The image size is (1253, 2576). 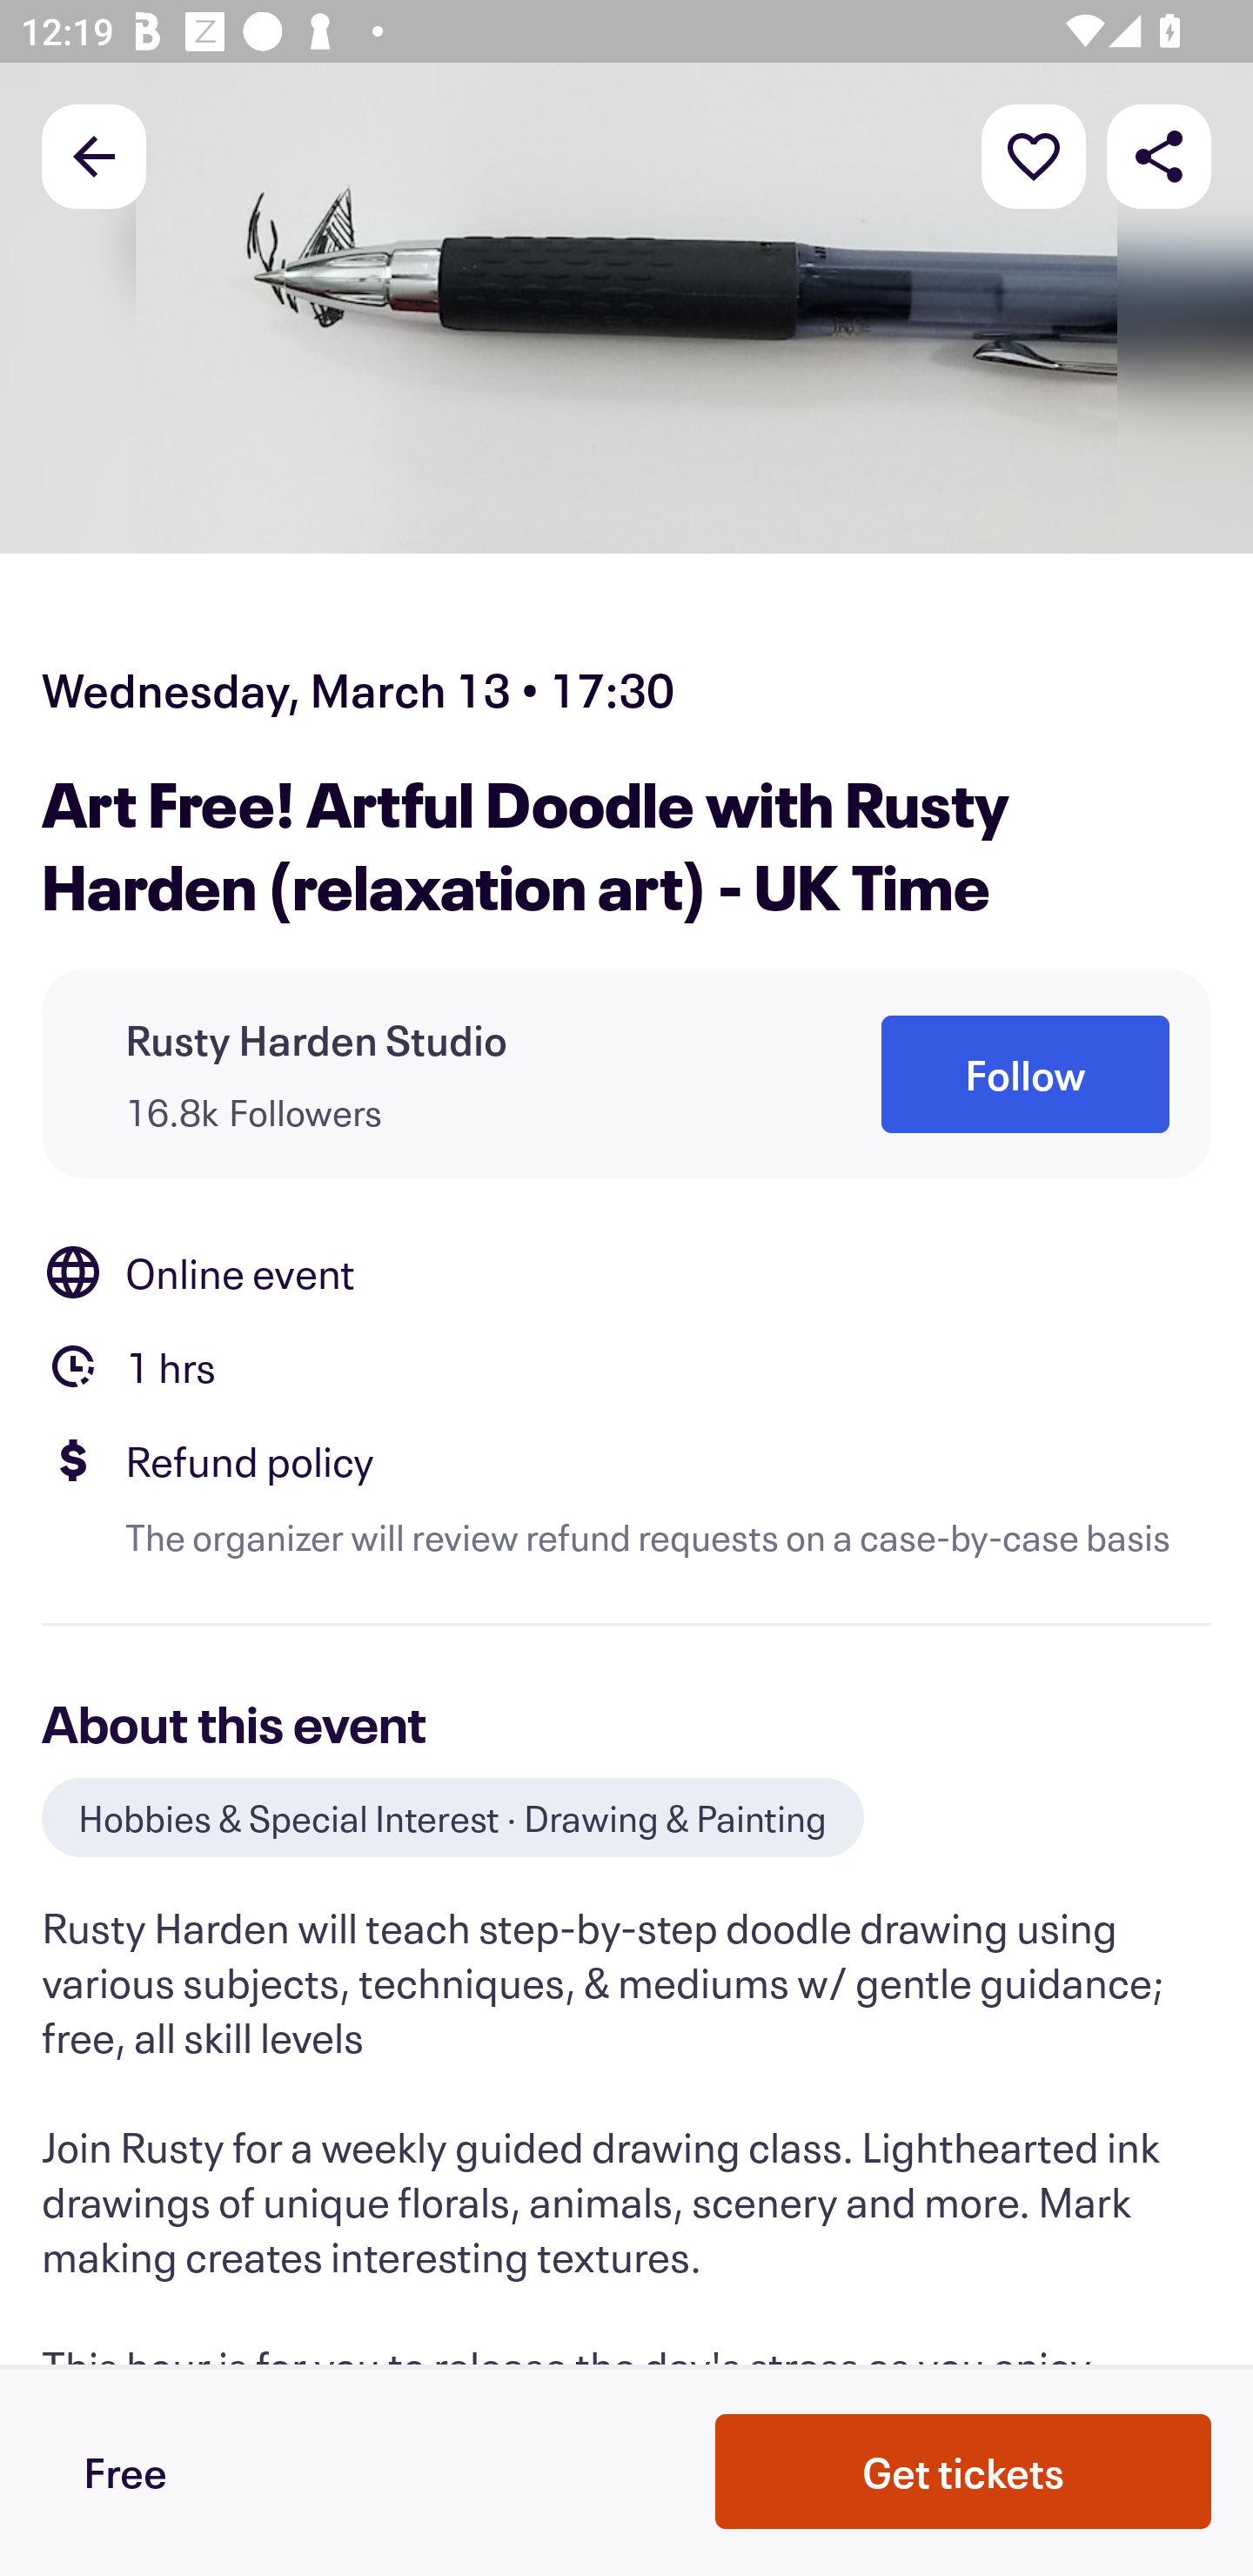 What do you see at coordinates (1159, 155) in the screenshot?
I see `Share` at bounding box center [1159, 155].